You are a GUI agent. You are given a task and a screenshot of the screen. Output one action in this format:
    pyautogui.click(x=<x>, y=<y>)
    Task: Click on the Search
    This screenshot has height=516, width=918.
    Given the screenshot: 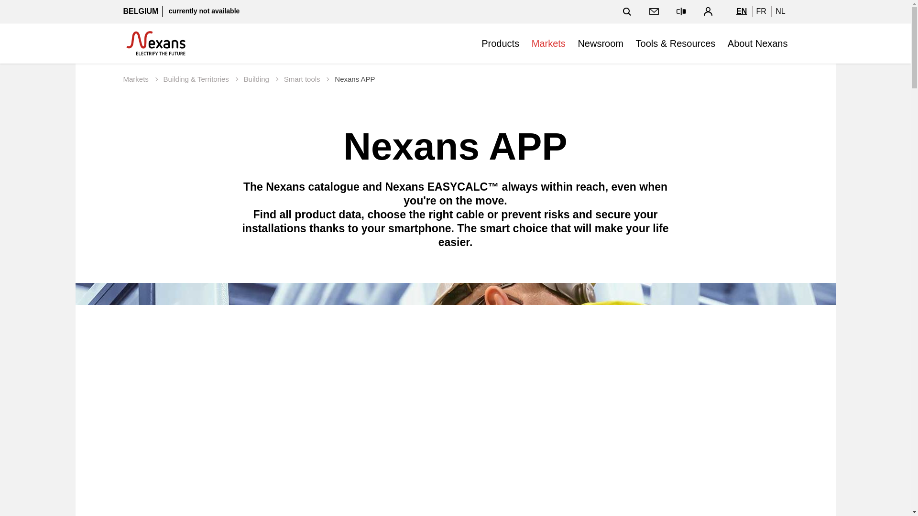 What is the action you would take?
    pyautogui.click(x=627, y=11)
    